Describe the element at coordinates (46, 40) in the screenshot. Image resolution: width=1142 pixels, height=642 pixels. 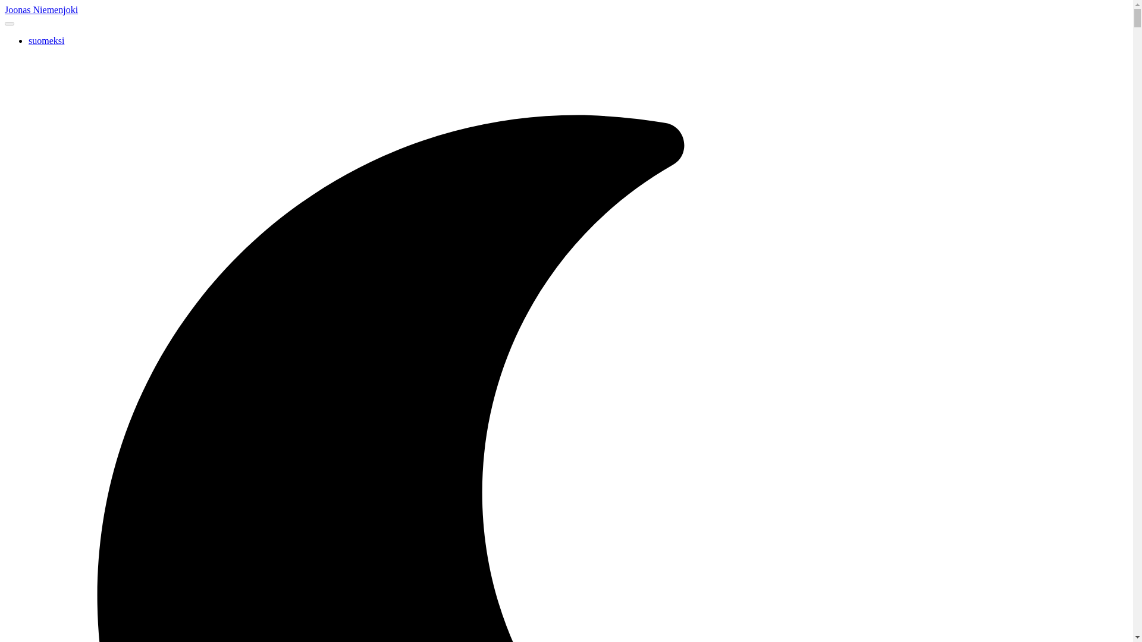
I see `suomeksi` at that location.